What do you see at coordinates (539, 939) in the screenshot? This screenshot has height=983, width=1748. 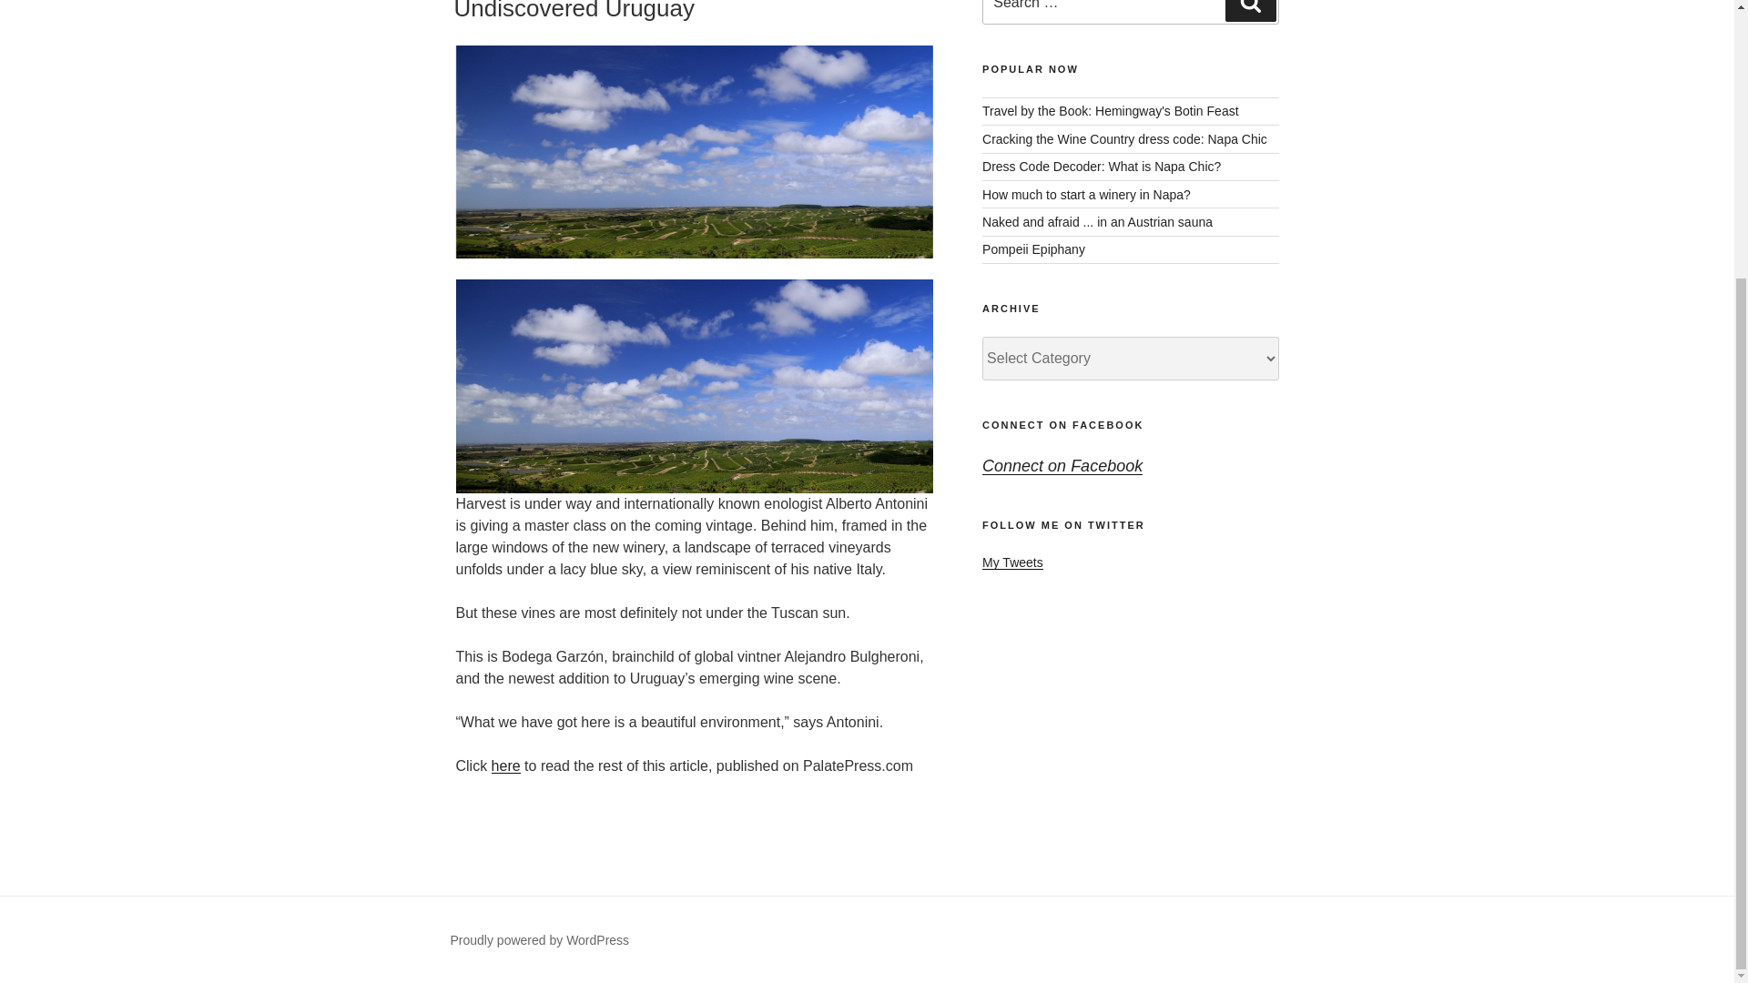 I see `Proudly powered by WordPress` at bounding box center [539, 939].